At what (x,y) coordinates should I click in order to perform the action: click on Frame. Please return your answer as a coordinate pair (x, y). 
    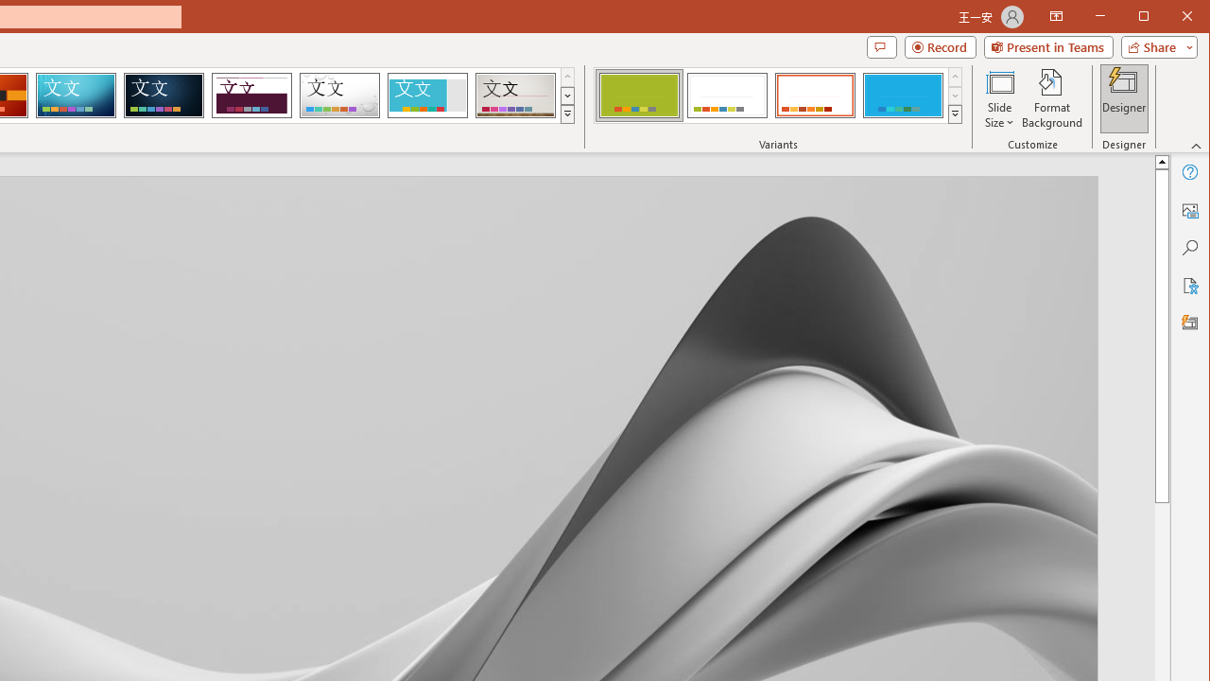
    Looking at the image, I should click on (427, 95).